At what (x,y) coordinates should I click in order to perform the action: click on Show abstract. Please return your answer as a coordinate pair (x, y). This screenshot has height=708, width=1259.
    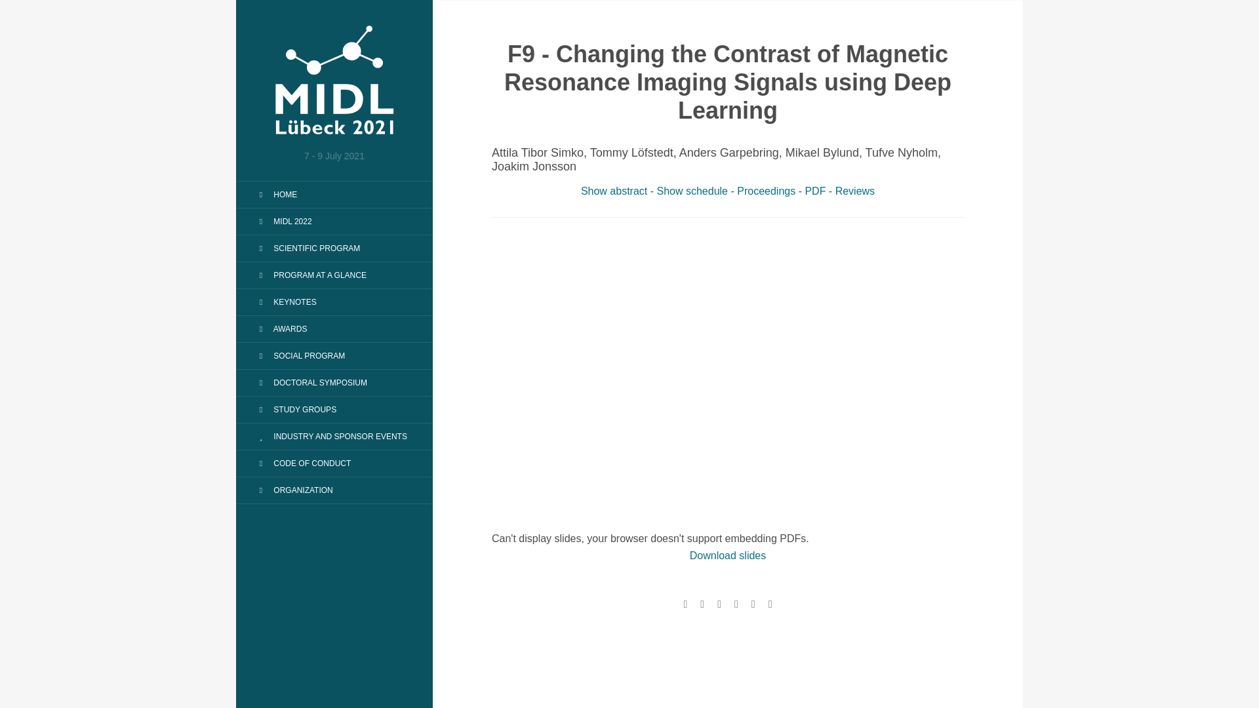
    Looking at the image, I should click on (614, 191).